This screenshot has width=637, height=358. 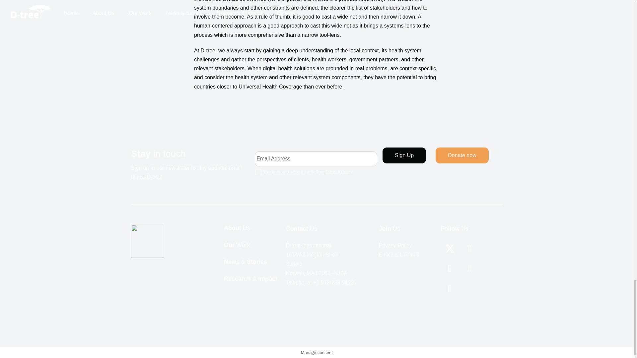 I want to click on Facebook, so click(x=450, y=268).